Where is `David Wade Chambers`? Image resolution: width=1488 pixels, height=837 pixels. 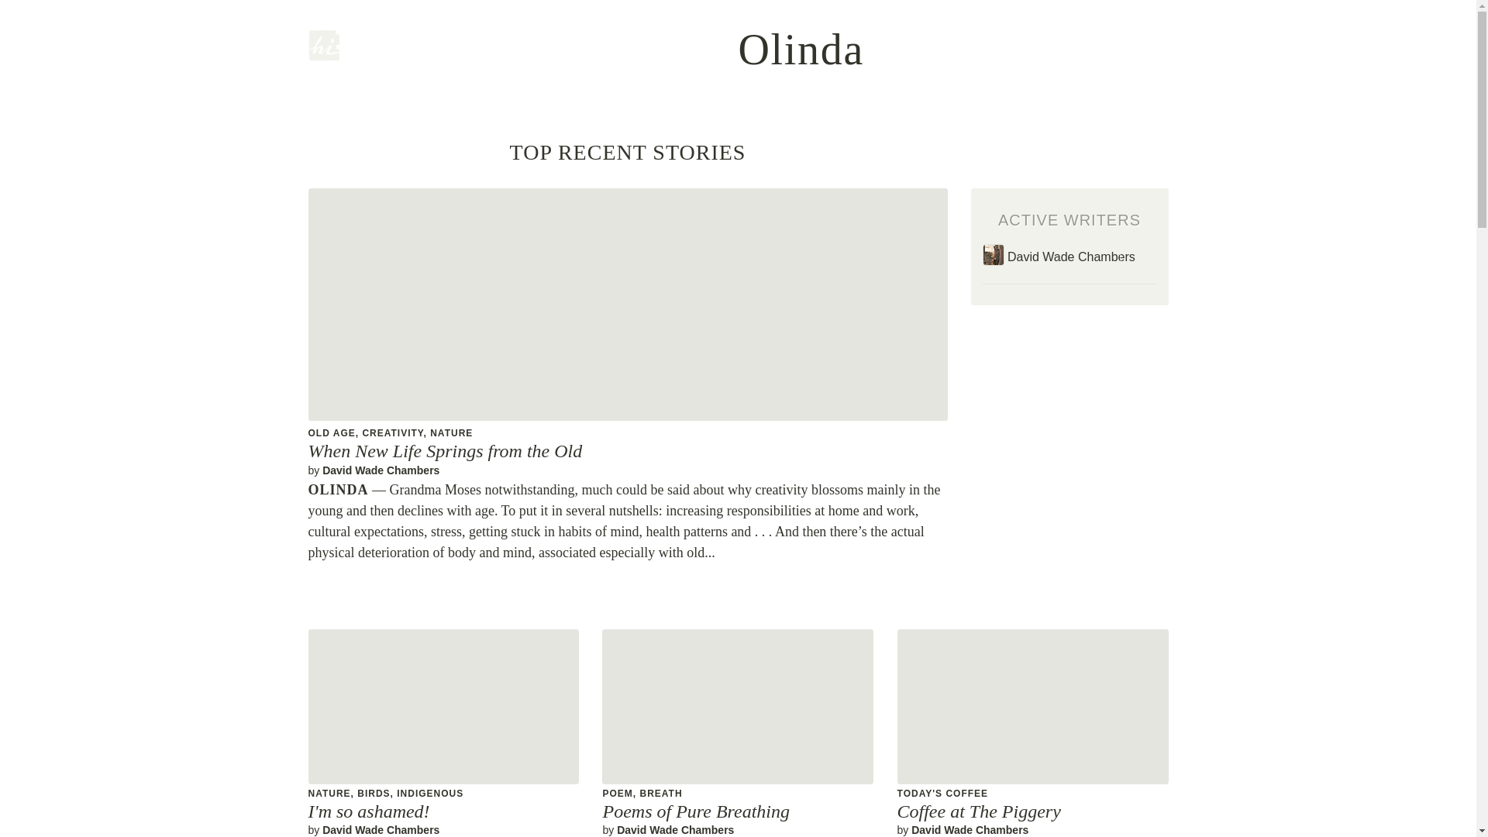 David Wade Chambers is located at coordinates (381, 470).